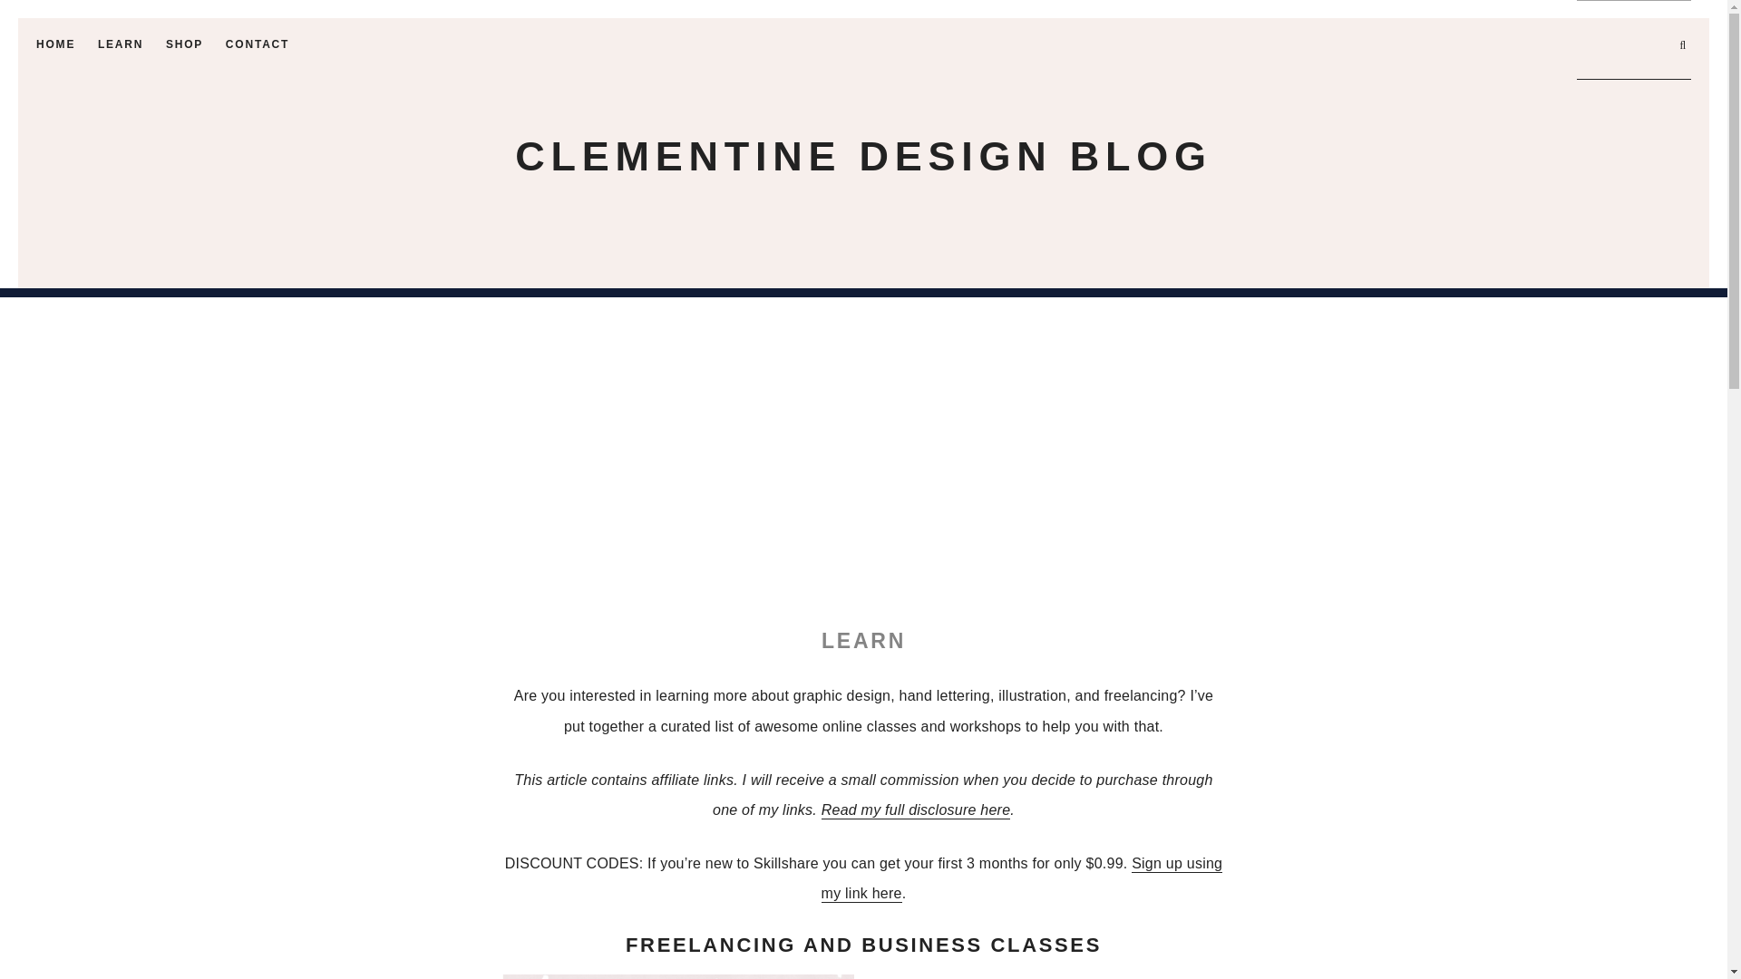 This screenshot has height=979, width=1741. What do you see at coordinates (1023, 879) in the screenshot?
I see `Sign up using my link here` at bounding box center [1023, 879].